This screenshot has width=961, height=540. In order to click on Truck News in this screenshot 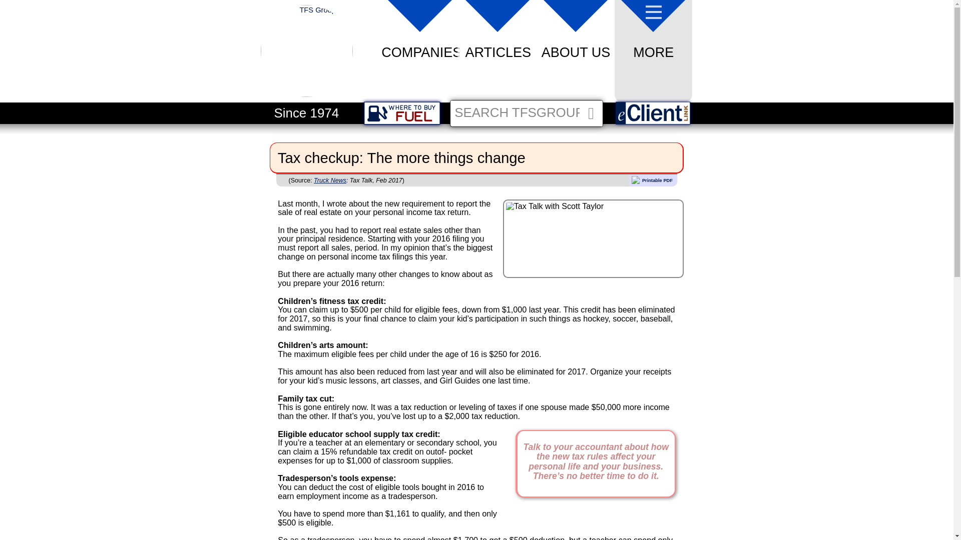, I will do `click(330, 180)`.